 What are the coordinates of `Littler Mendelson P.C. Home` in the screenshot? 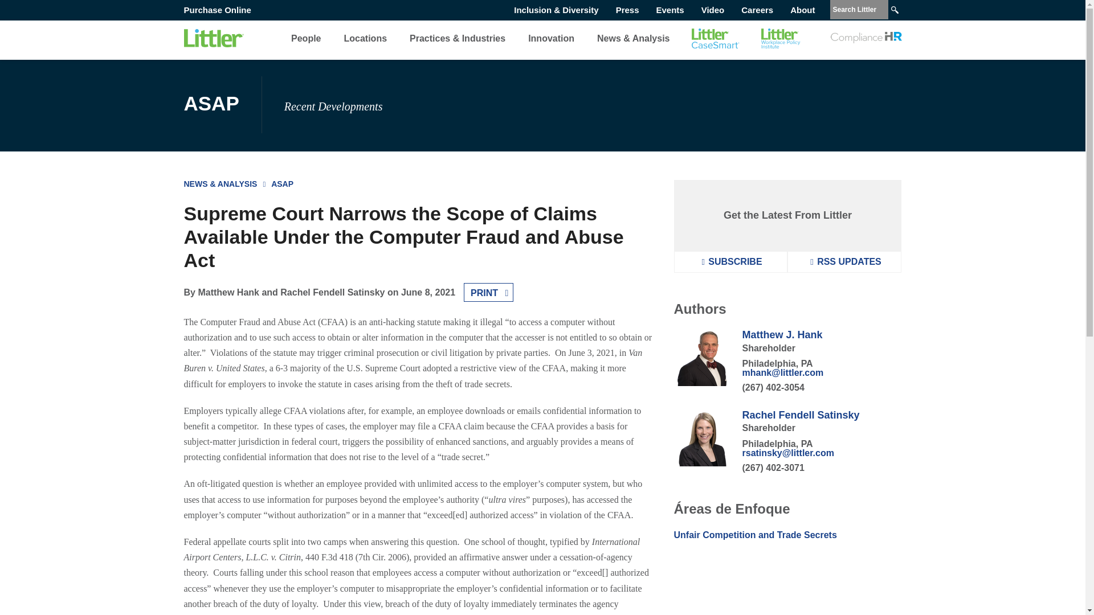 It's located at (213, 38).